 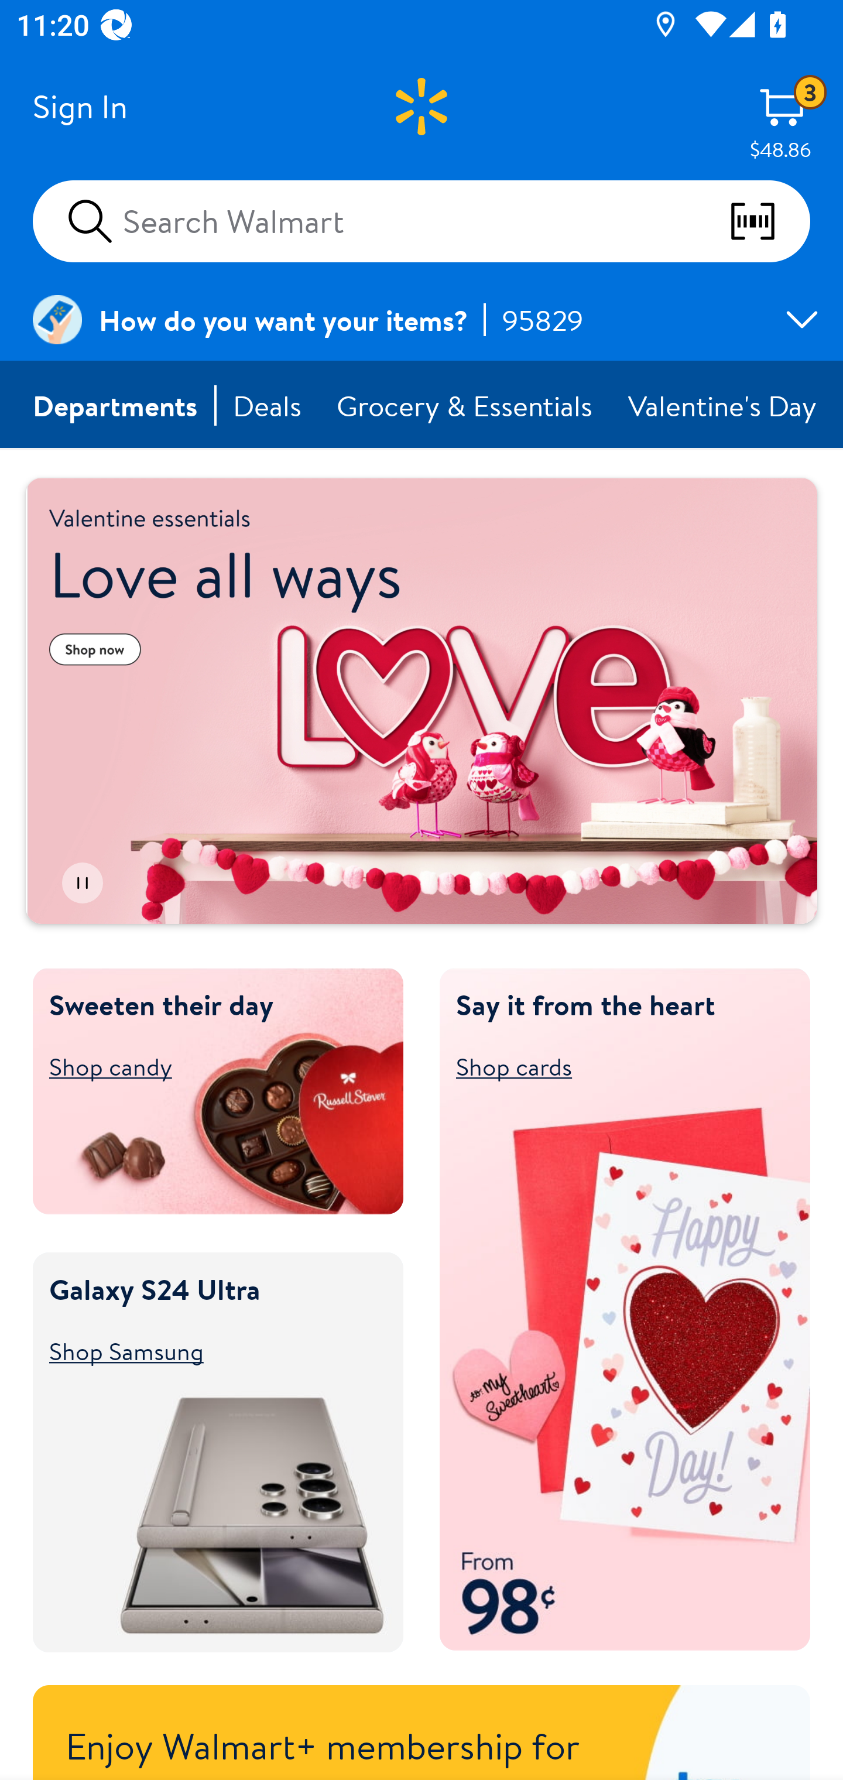 What do you see at coordinates (207, 1066) in the screenshot?
I see `Shop candy Shop candy Sweeten their day` at bounding box center [207, 1066].